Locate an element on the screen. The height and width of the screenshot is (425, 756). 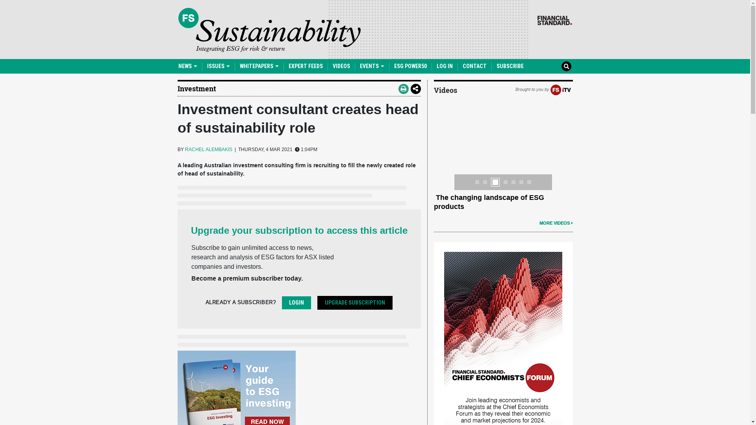
Investment is located at coordinates (196, 89).